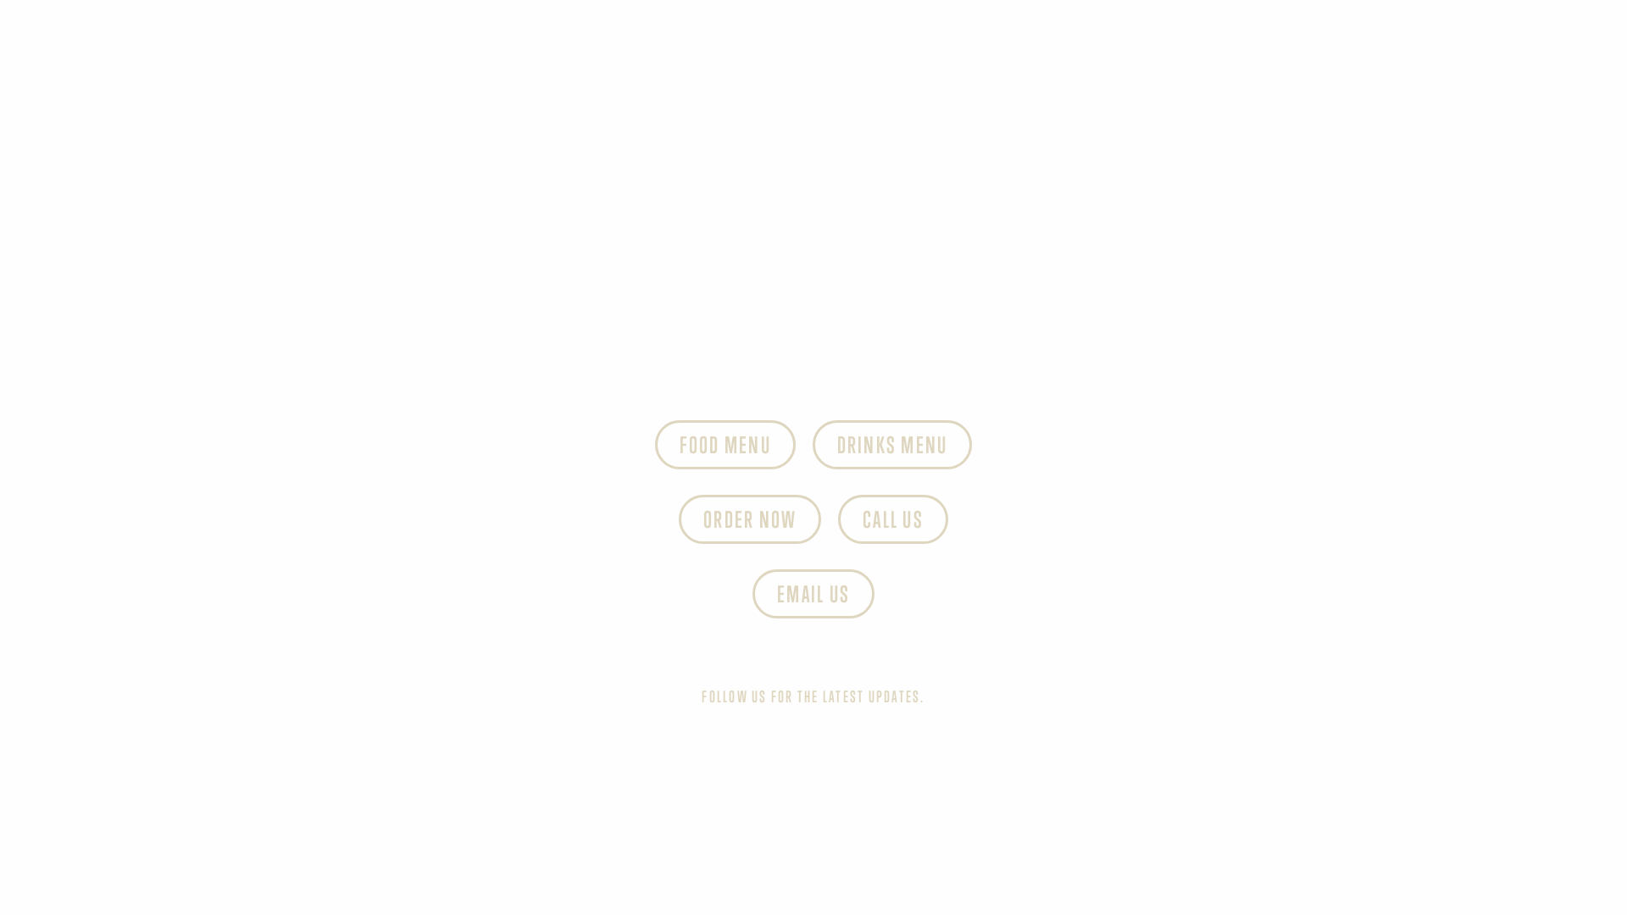 This screenshot has width=1627, height=915. I want to click on FOOD MENU, so click(725, 445).